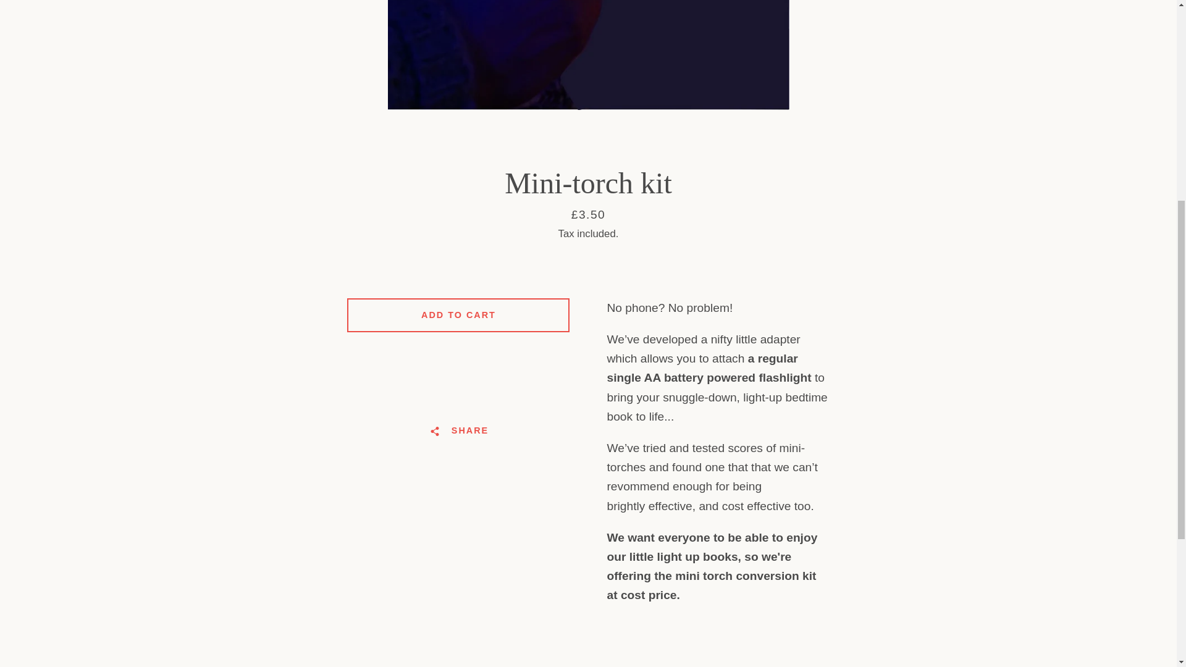  What do you see at coordinates (833, 255) in the screenshot?
I see `Union Pay` at bounding box center [833, 255].